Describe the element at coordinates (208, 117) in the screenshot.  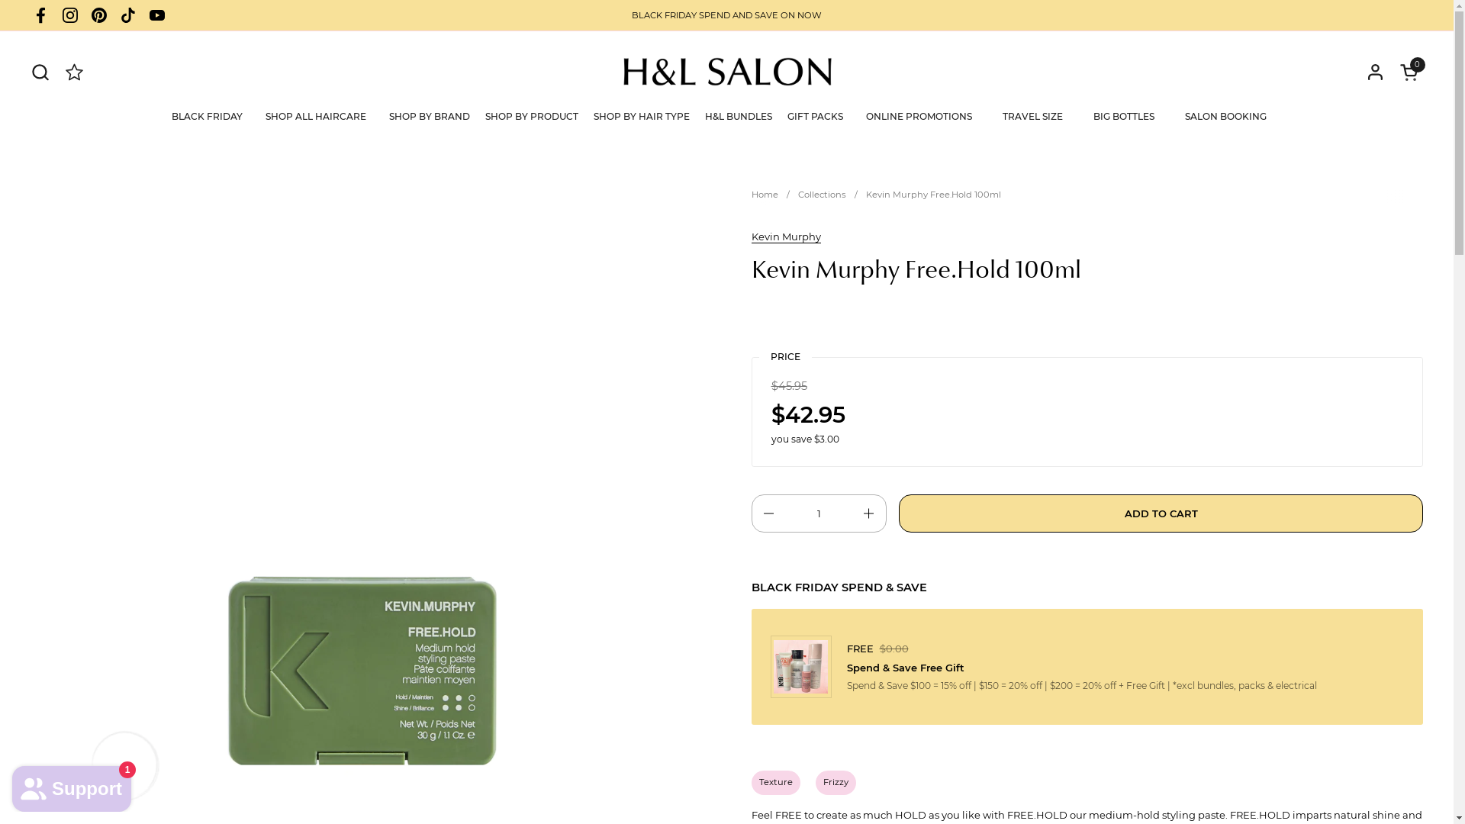
I see `BLACK FRIDAY` at that location.